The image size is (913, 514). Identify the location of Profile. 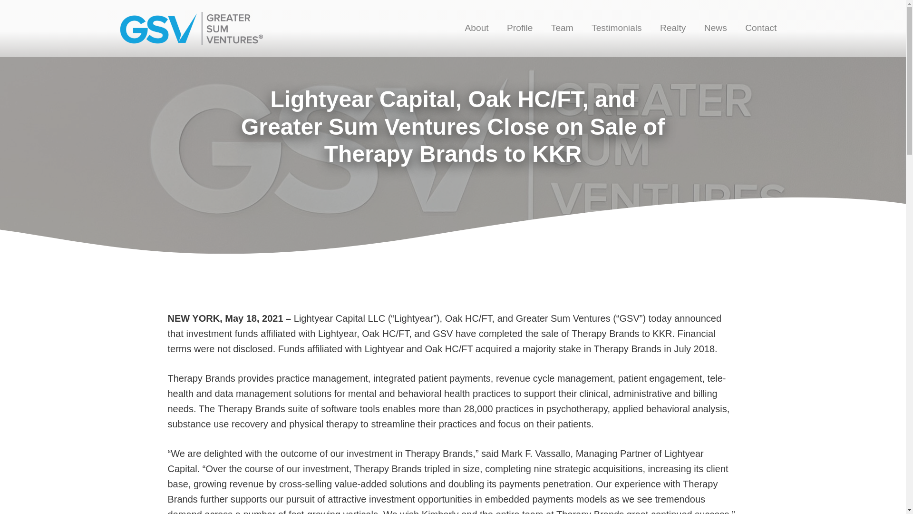
(520, 29).